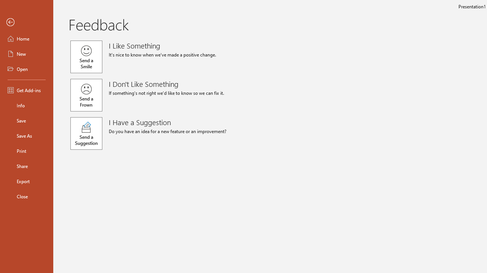 The height and width of the screenshot is (273, 487). What do you see at coordinates (27, 54) in the screenshot?
I see `New` at bounding box center [27, 54].